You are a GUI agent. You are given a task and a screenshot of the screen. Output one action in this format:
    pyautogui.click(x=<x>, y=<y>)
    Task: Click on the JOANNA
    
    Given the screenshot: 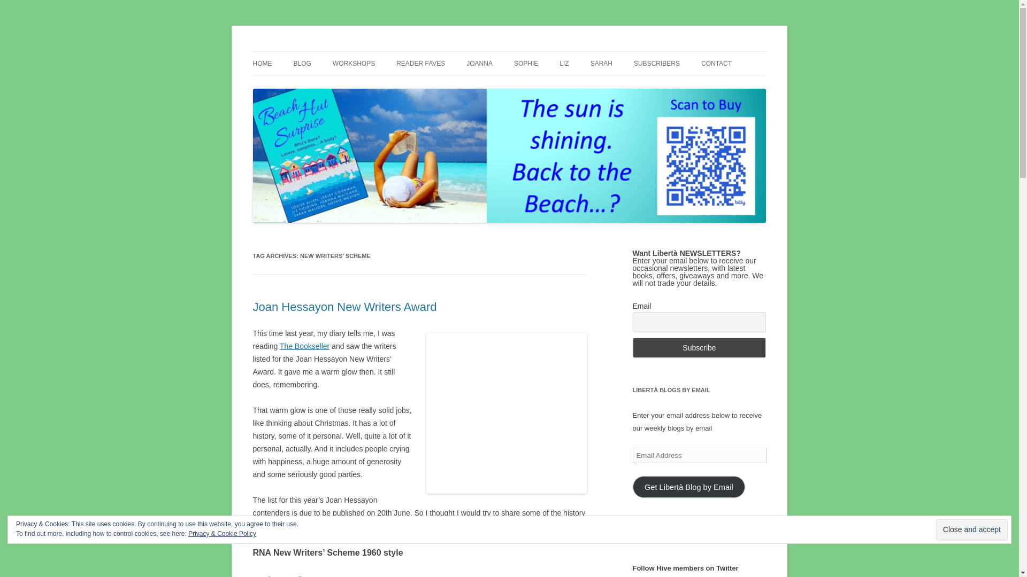 What is the action you would take?
    pyautogui.click(x=479, y=64)
    